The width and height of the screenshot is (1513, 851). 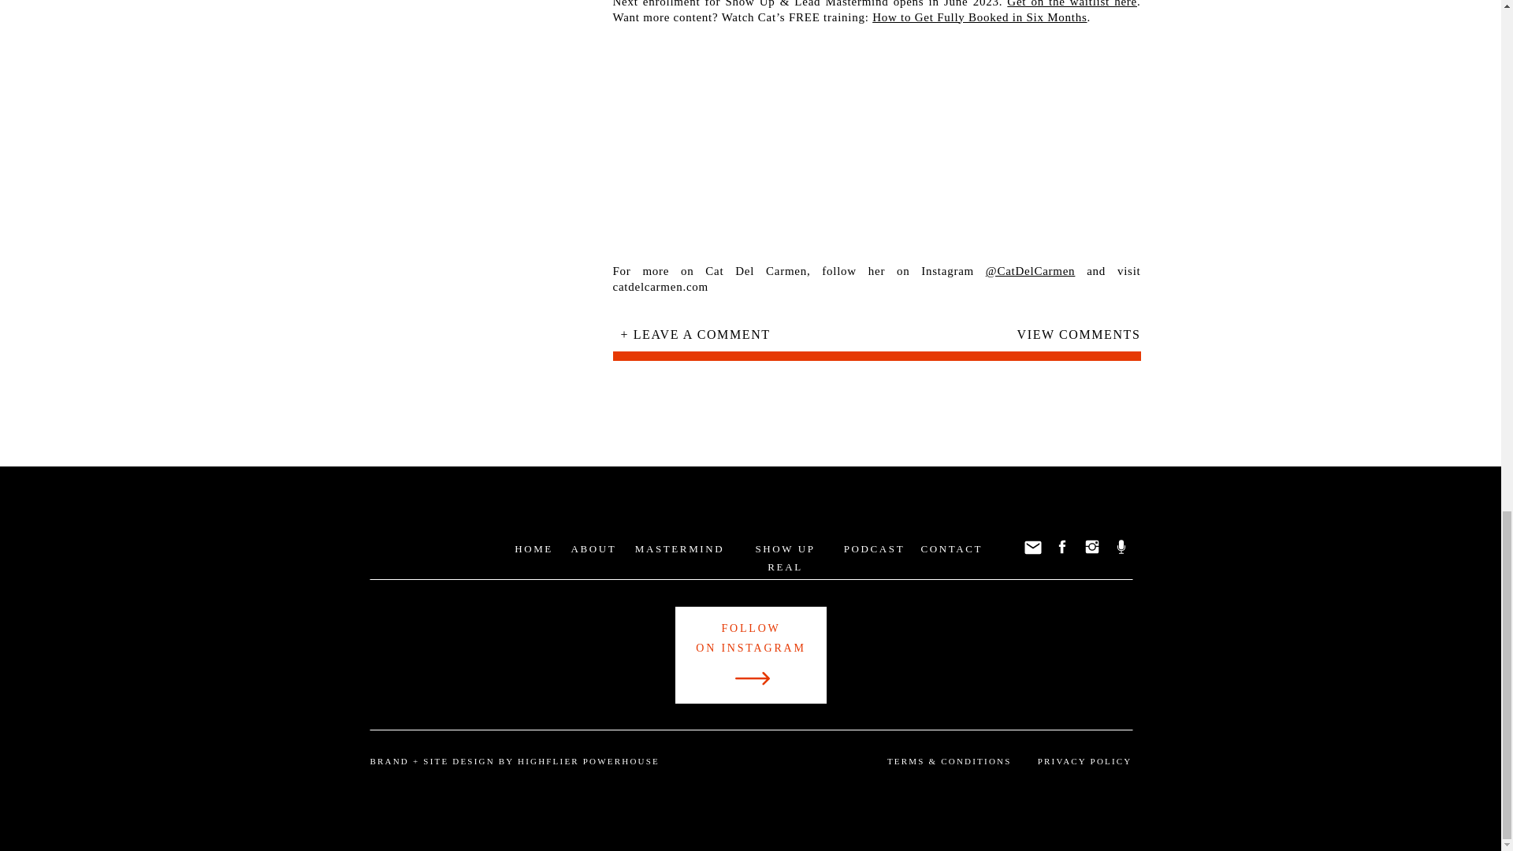 I want to click on PODCAST, so click(x=875, y=548).